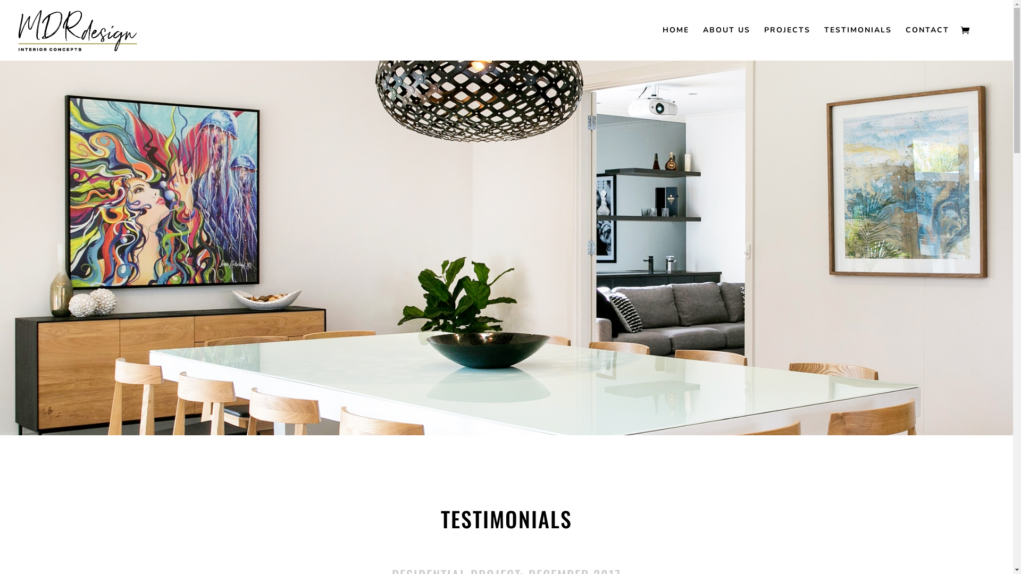  What do you see at coordinates (676, 44) in the screenshot?
I see `HOME` at bounding box center [676, 44].